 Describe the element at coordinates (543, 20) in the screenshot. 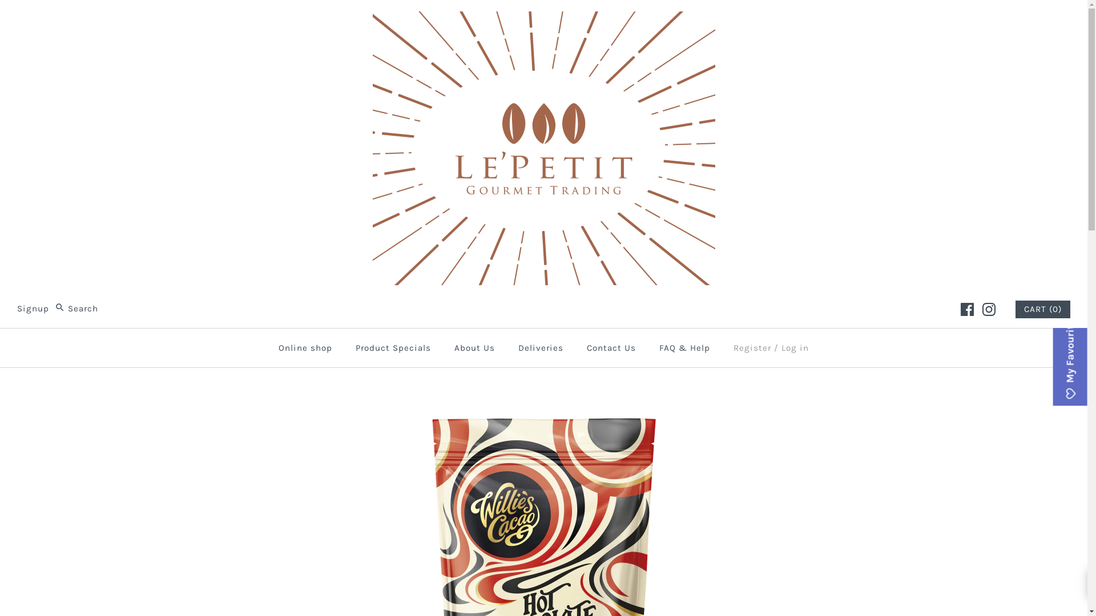

I see `Le'Petit Gourmet Trading Wholesalers and Distributors` at that location.